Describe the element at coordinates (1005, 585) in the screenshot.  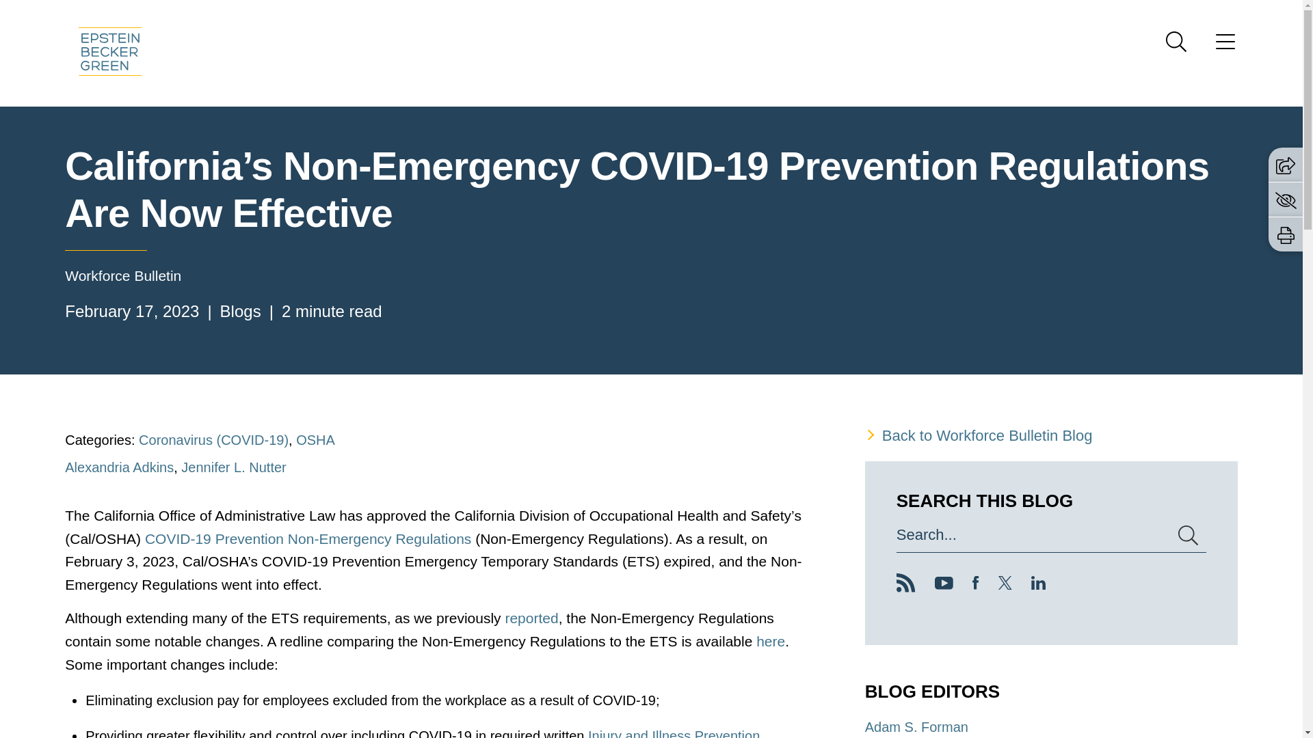
I see `Twitter` at that location.